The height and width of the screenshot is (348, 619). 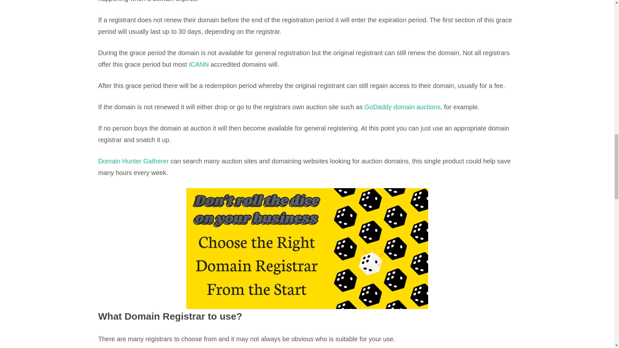 What do you see at coordinates (199, 64) in the screenshot?
I see `ICANN` at bounding box center [199, 64].